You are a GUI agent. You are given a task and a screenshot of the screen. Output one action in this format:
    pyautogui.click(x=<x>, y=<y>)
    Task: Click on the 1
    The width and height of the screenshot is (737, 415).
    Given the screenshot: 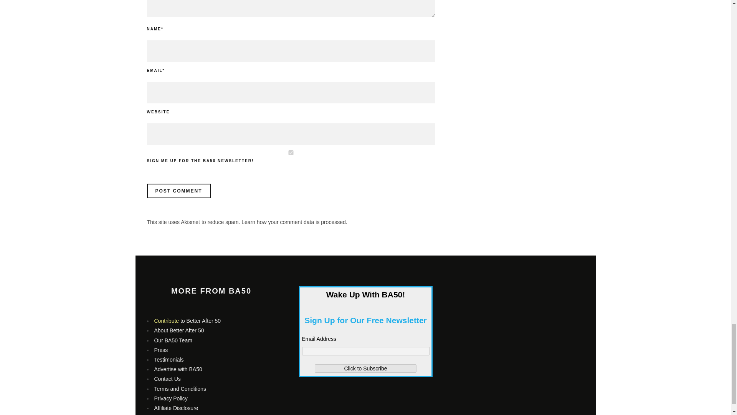 What is the action you would take?
    pyautogui.click(x=291, y=152)
    